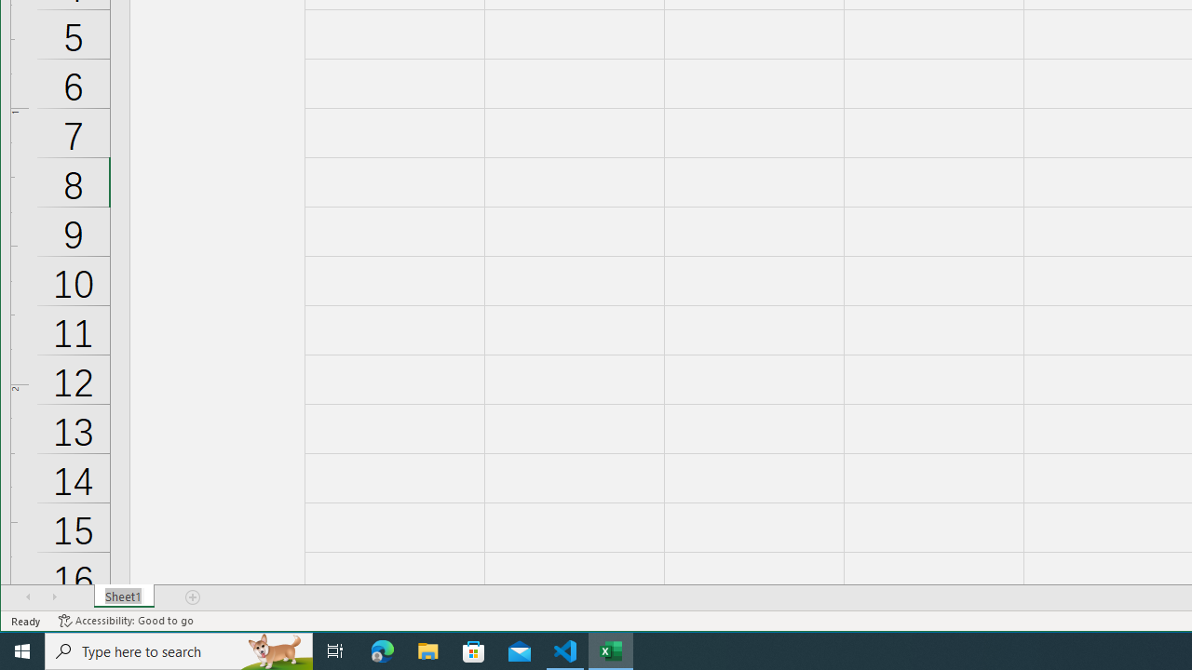  I want to click on Sheet1, so click(125, 596).